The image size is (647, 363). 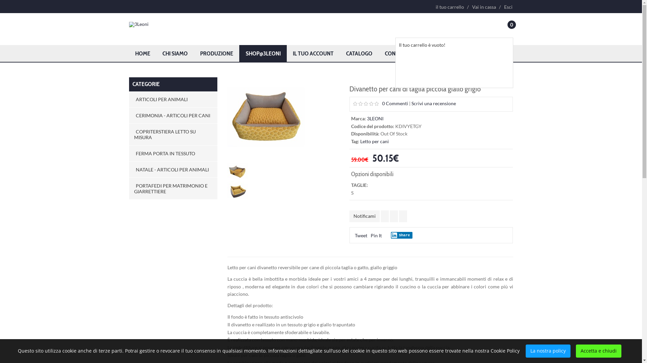 I want to click on Letto per cani, so click(x=375, y=141).